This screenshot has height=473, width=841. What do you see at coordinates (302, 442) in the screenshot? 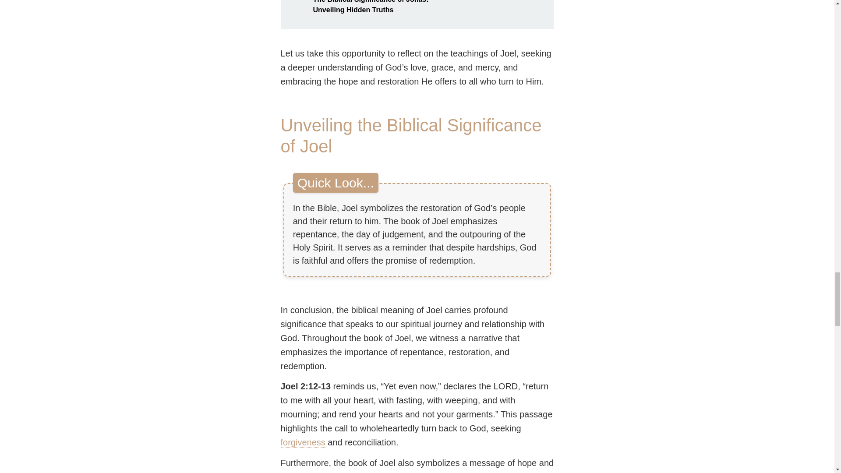
I see `forgiveness` at bounding box center [302, 442].